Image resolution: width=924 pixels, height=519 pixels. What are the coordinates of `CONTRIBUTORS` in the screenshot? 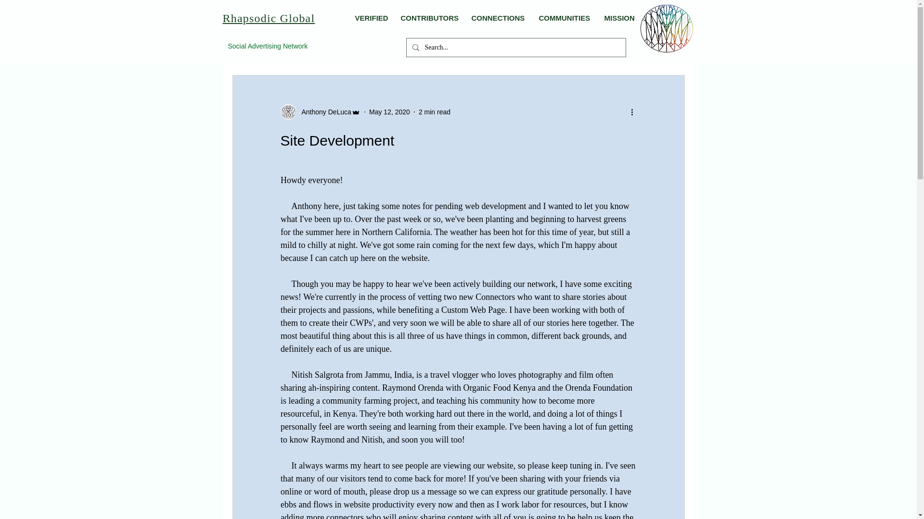 It's located at (428, 18).